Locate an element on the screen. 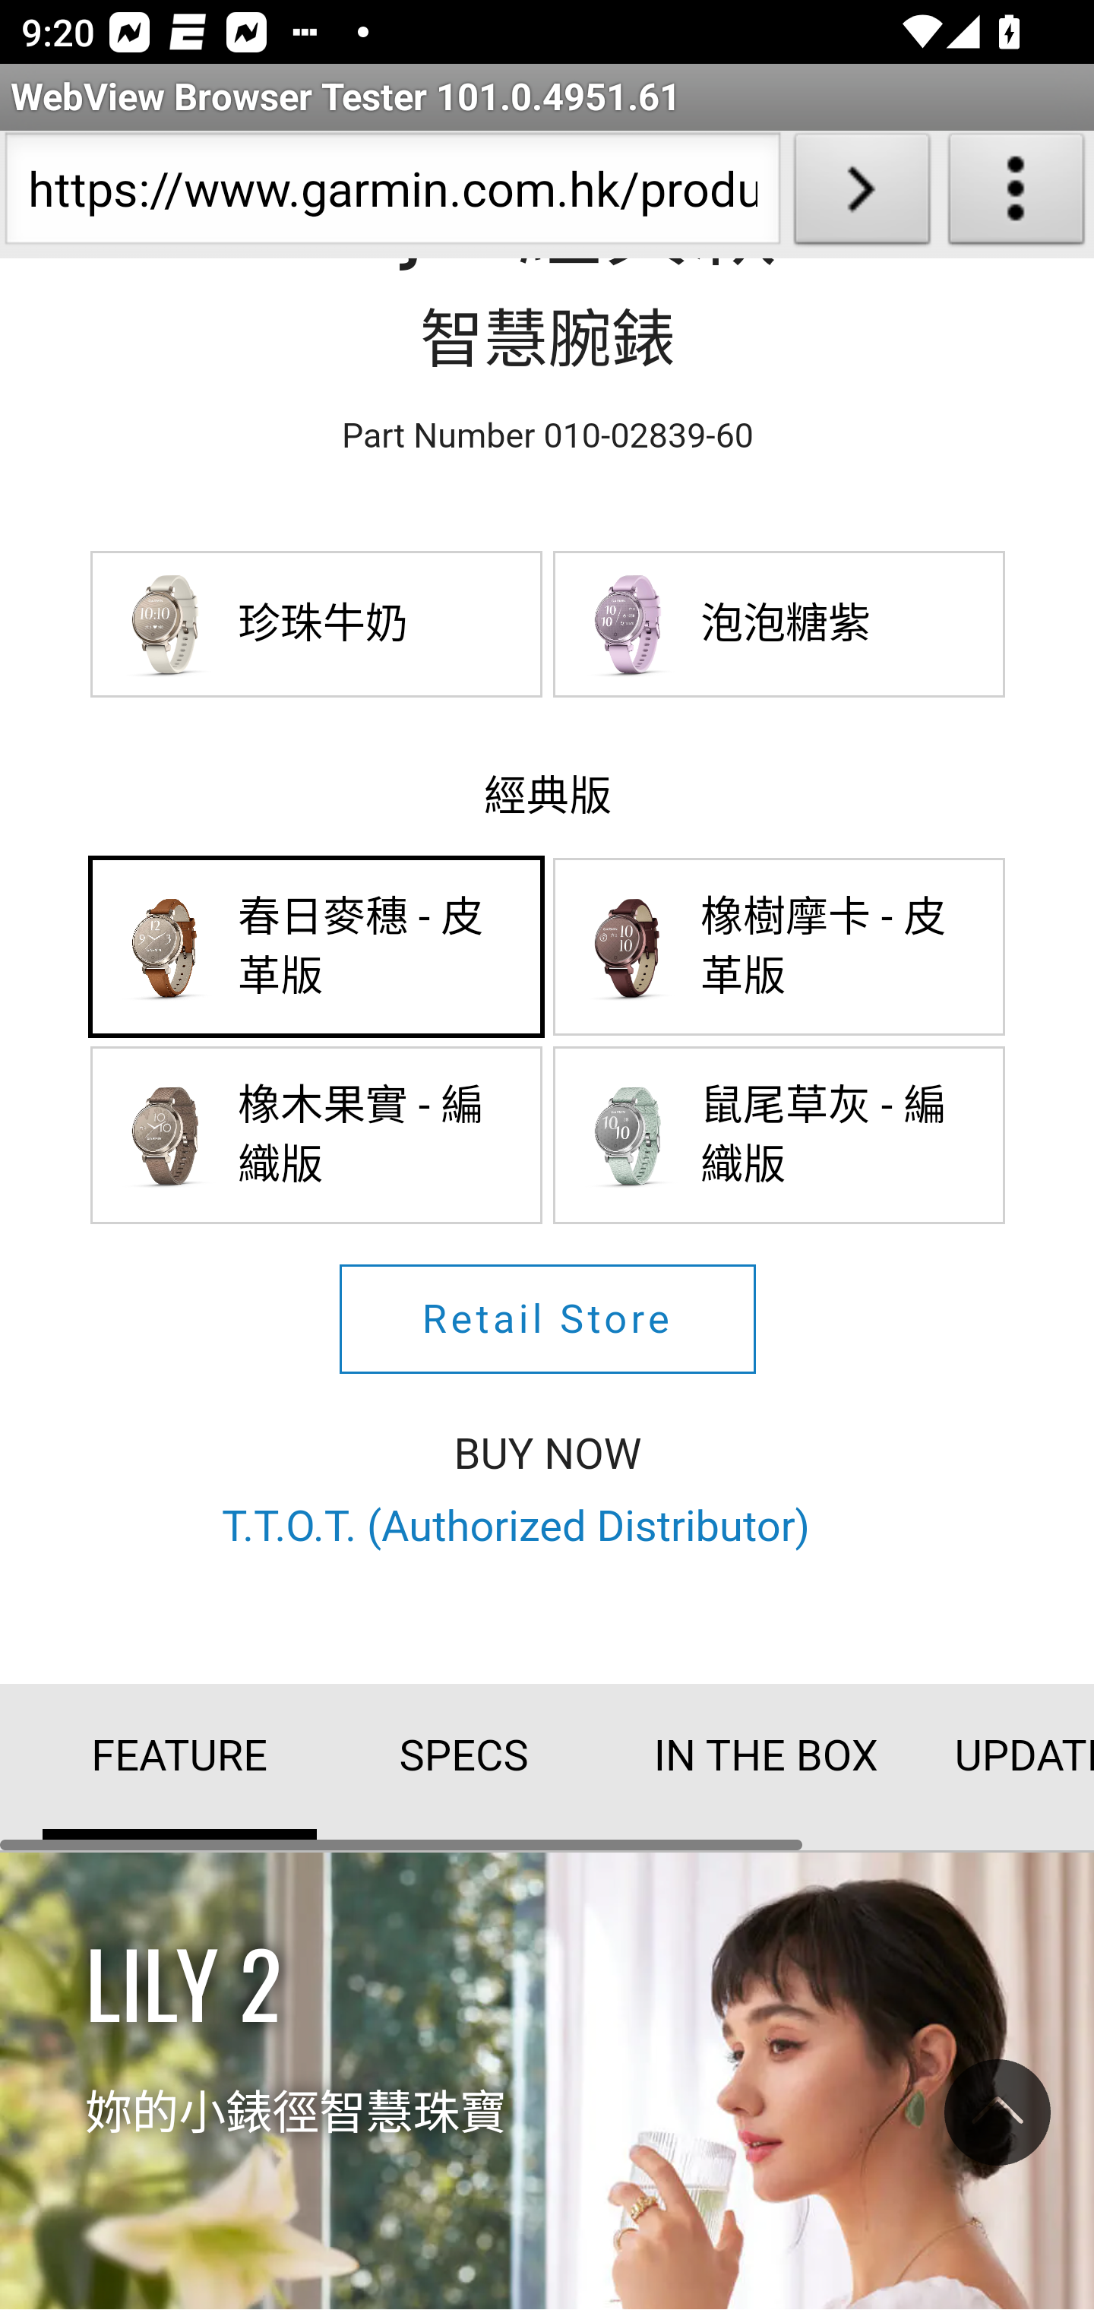 This screenshot has width=1094, height=2310. FEATURE is located at coordinates (181, 1762).